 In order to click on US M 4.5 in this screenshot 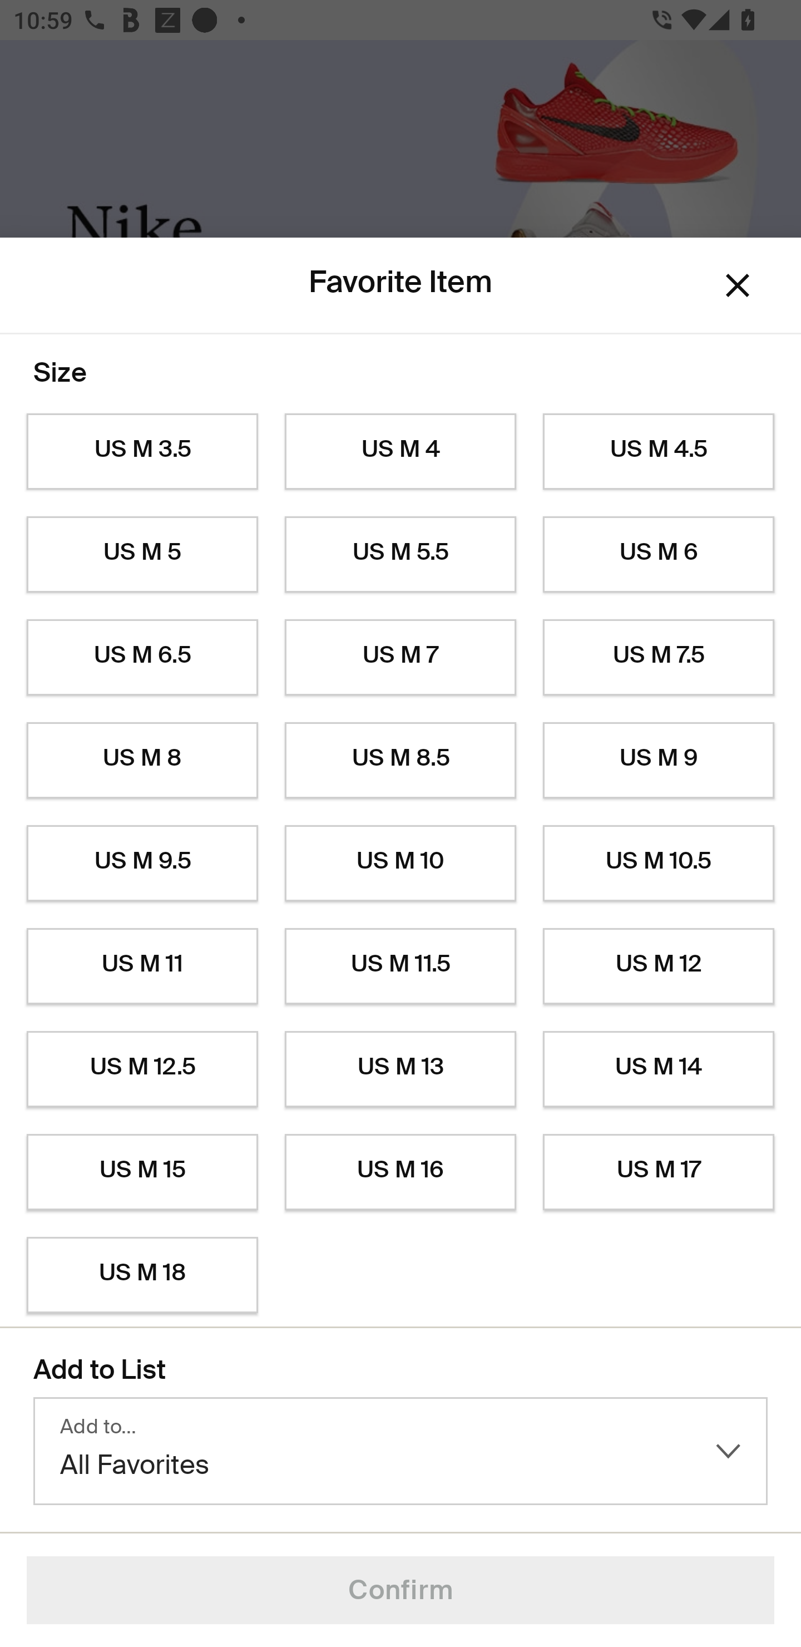, I will do `click(659, 452)`.